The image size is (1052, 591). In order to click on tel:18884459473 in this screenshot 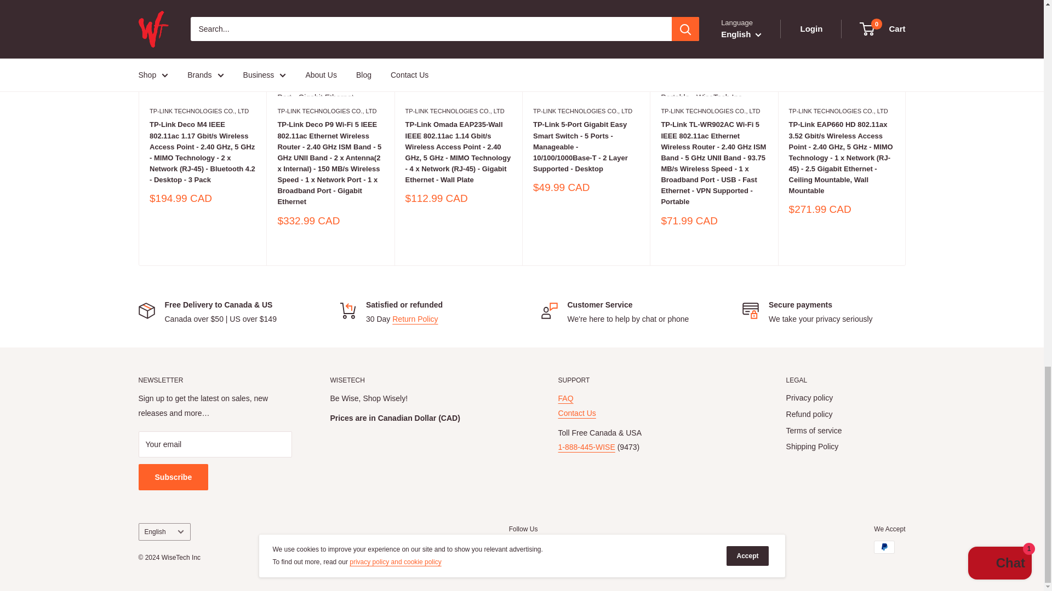, I will do `click(587, 447)`.